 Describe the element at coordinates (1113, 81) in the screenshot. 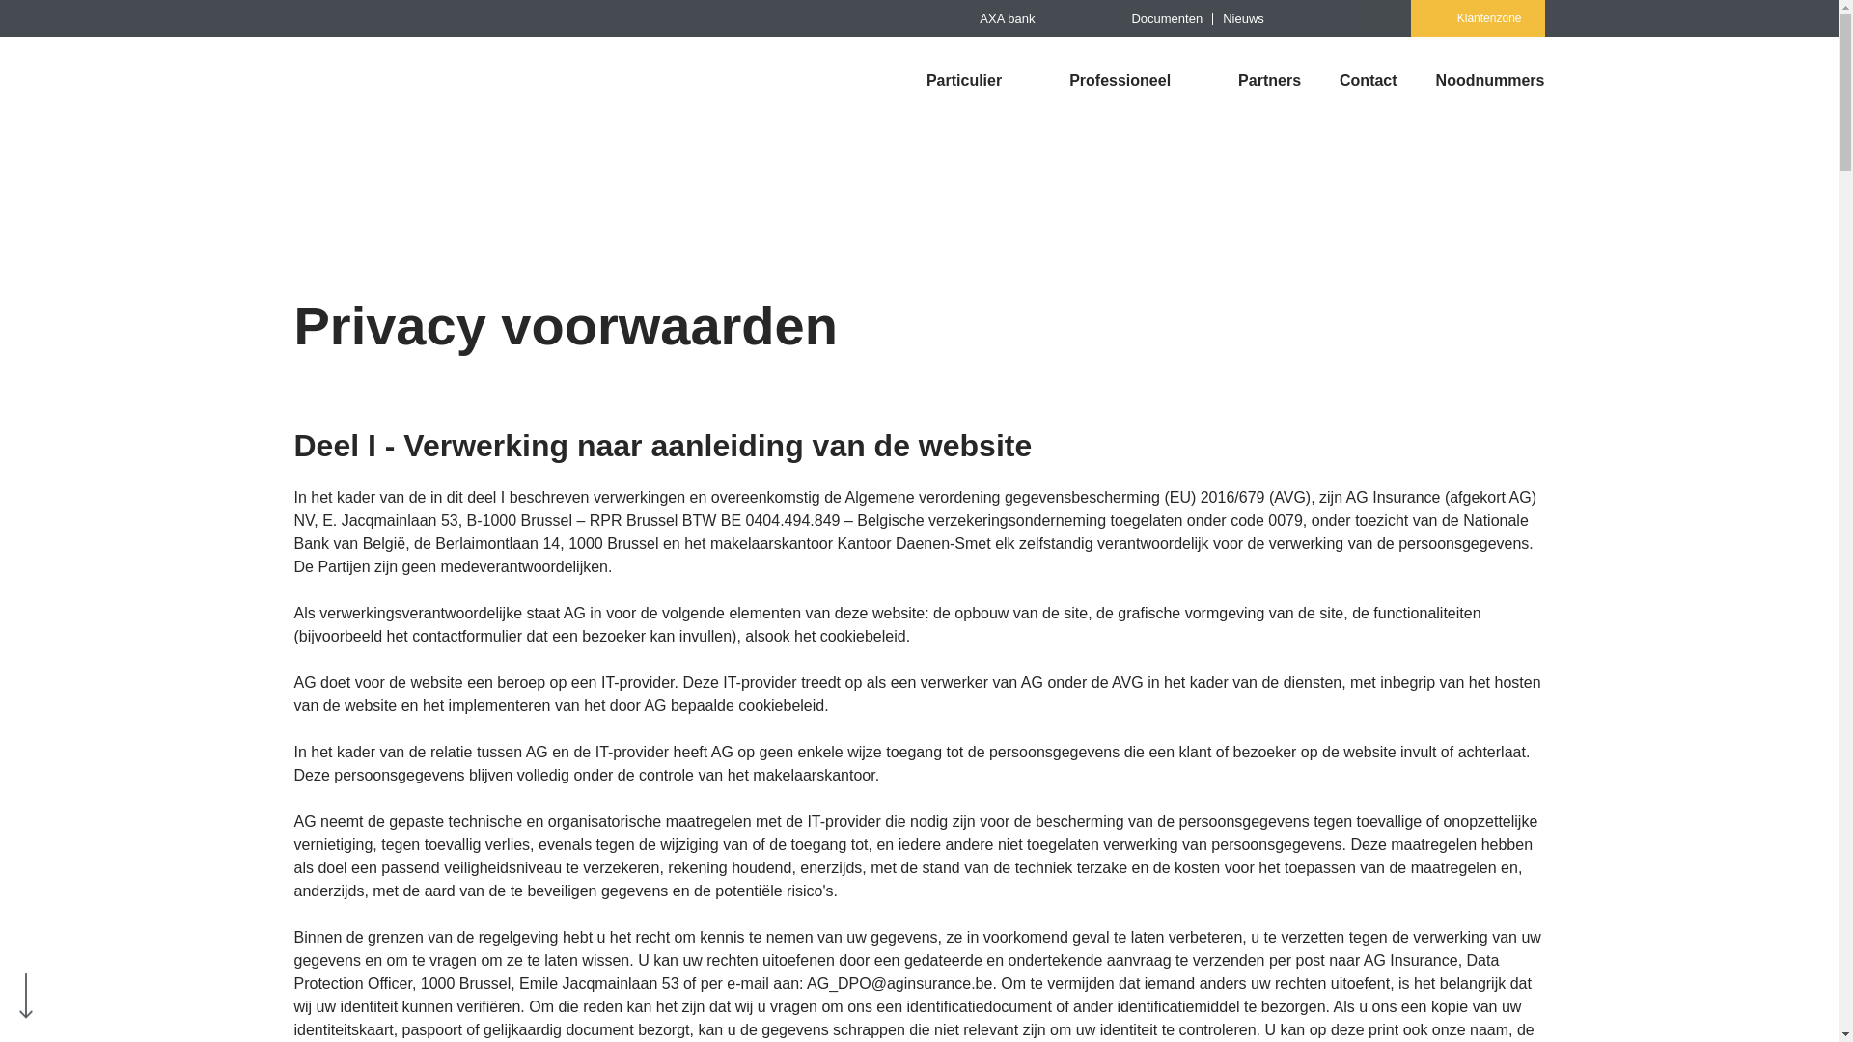

I see `Professioneel` at that location.